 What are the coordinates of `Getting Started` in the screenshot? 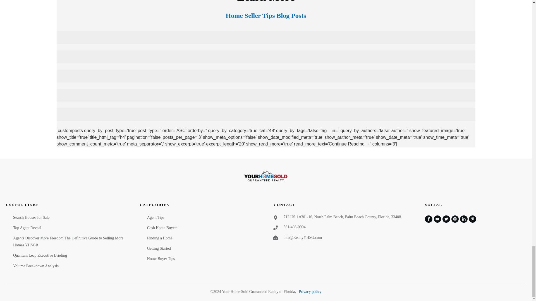 It's located at (159, 248).